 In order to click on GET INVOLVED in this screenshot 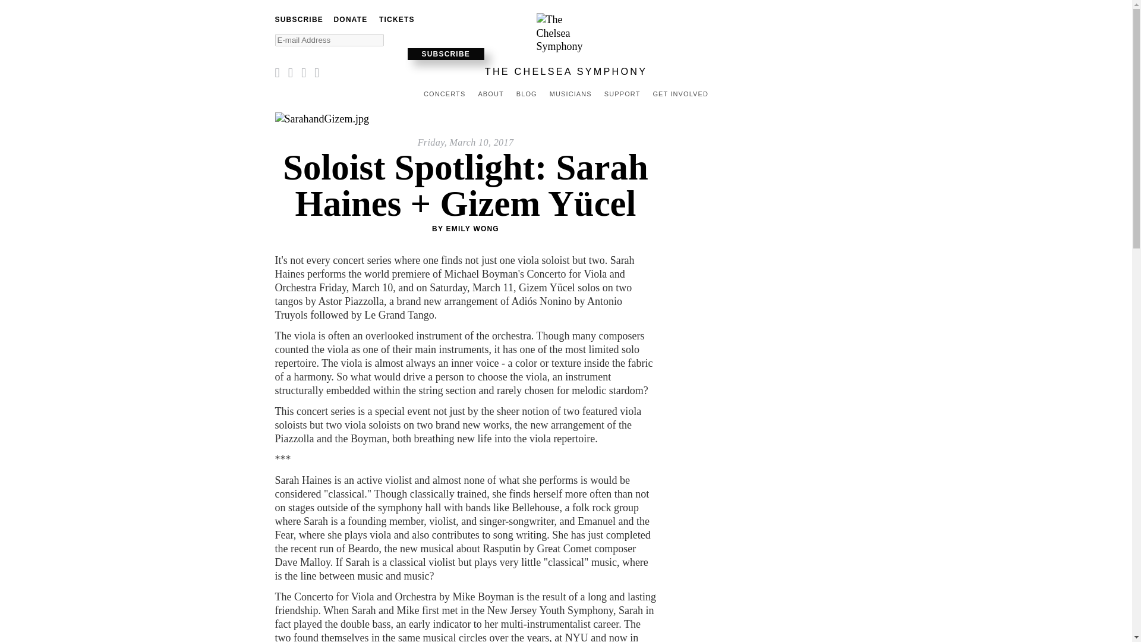, I will do `click(680, 94)`.